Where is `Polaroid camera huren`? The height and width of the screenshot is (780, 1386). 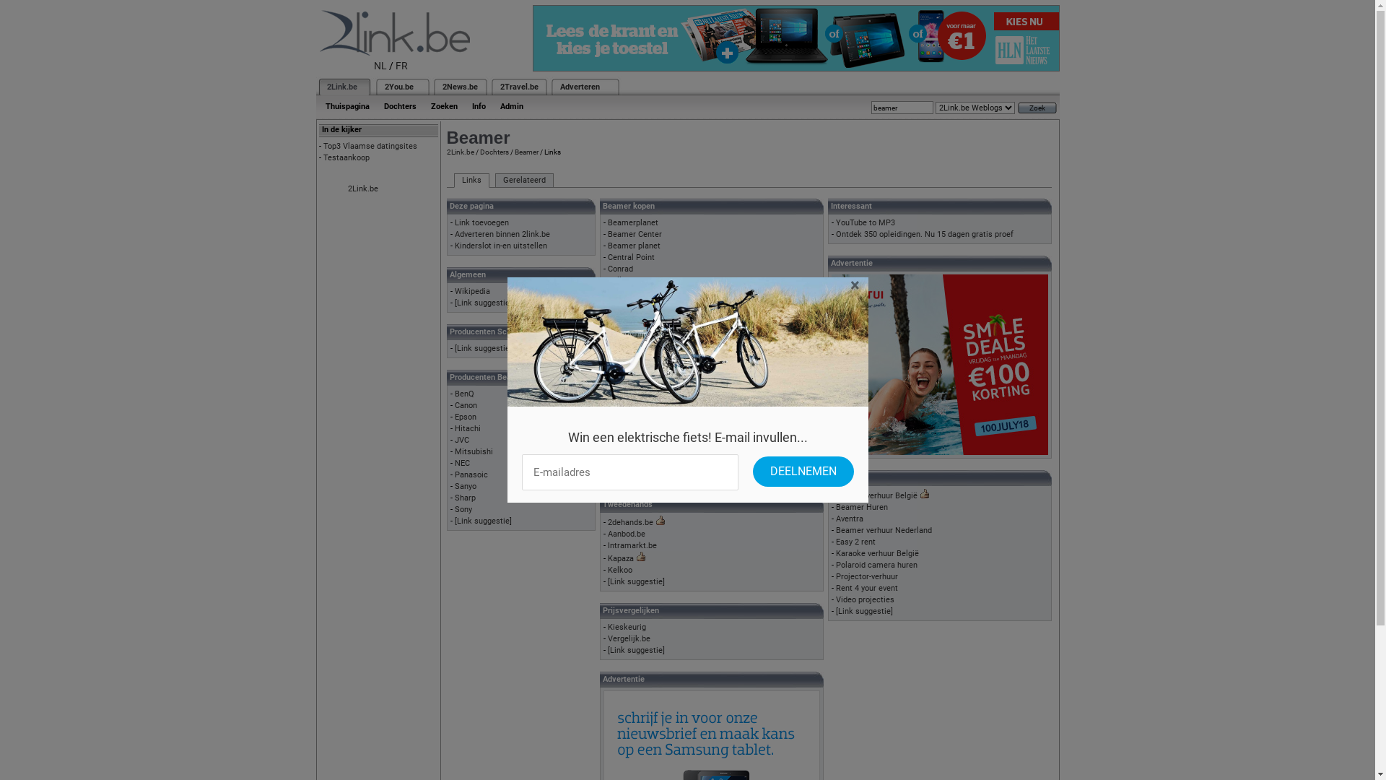
Polaroid camera huren is located at coordinates (876, 565).